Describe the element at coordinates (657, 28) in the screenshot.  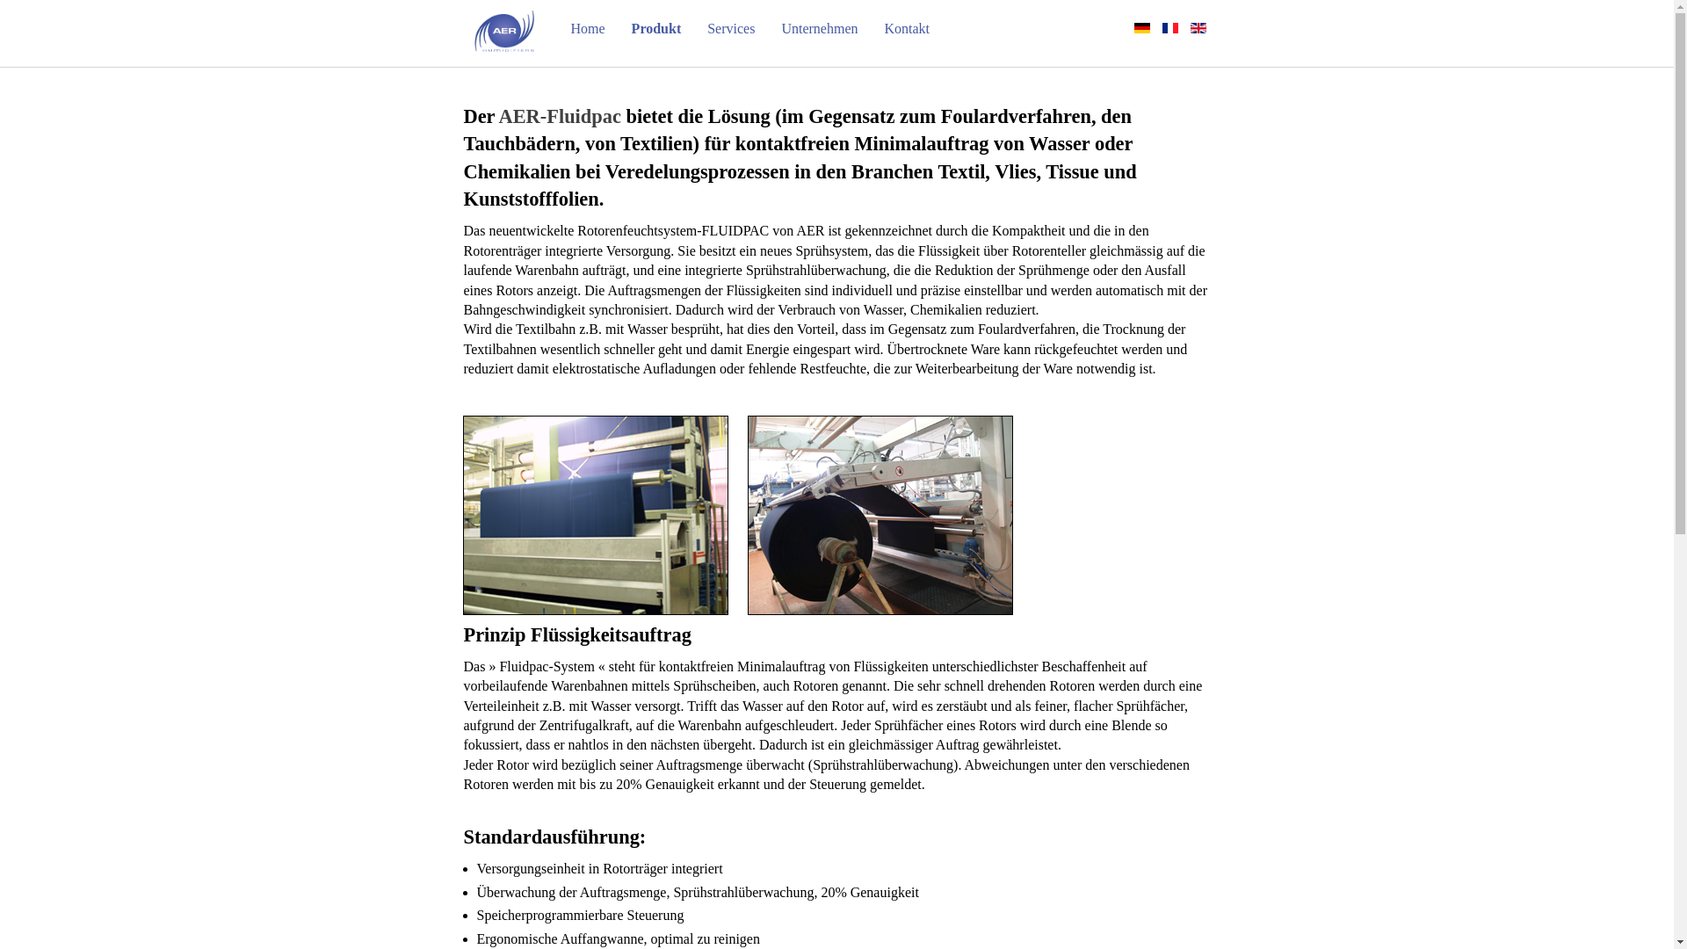
I see `Produkt` at that location.